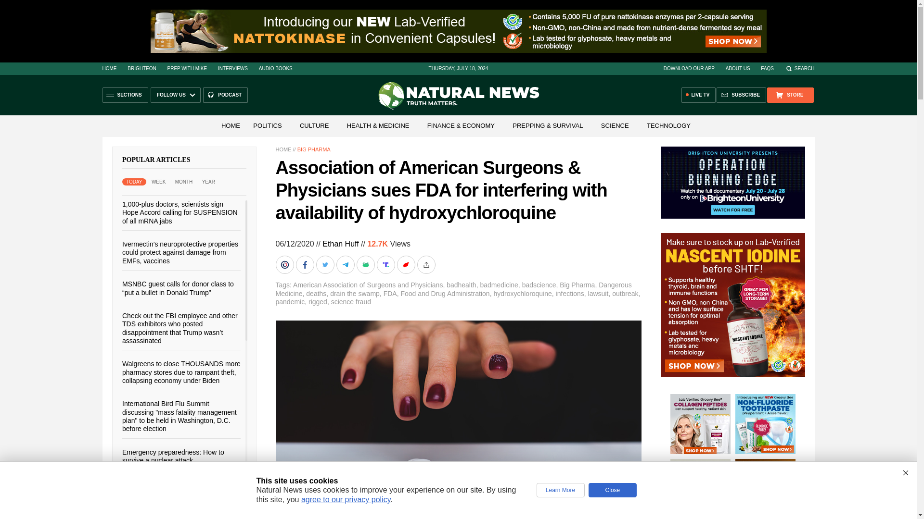 This screenshot has width=924, height=519. What do you see at coordinates (314, 125) in the screenshot?
I see `CULTURE` at bounding box center [314, 125].